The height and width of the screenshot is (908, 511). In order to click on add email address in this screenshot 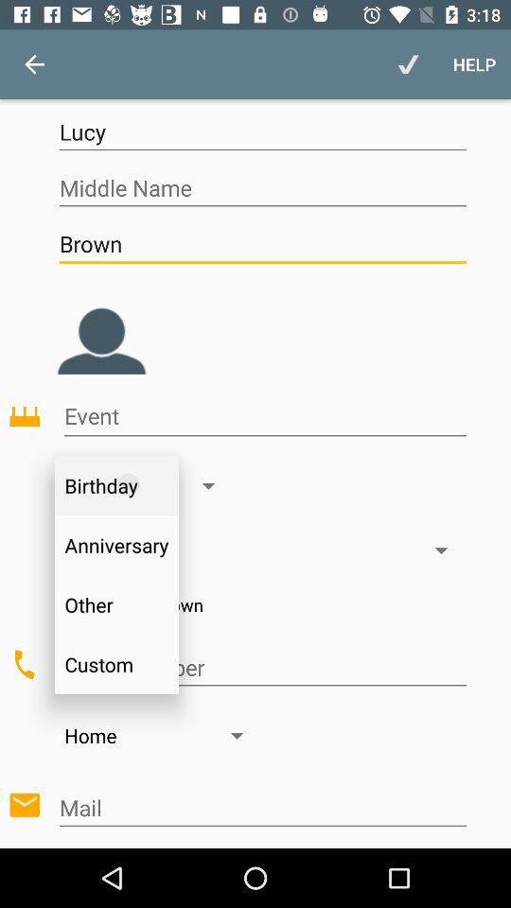, I will do `click(263, 808)`.